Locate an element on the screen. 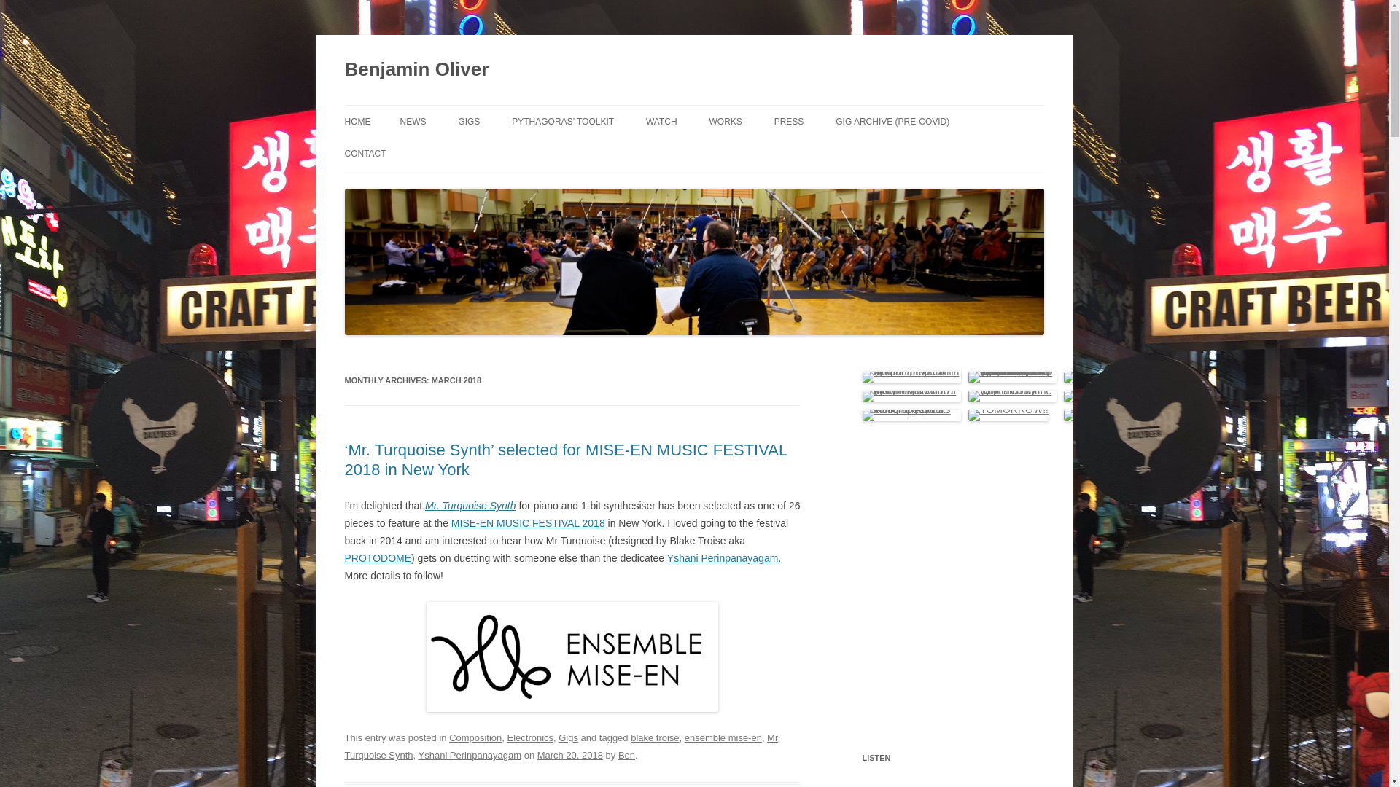  Yshani Perinpanayagam is located at coordinates (723, 558).